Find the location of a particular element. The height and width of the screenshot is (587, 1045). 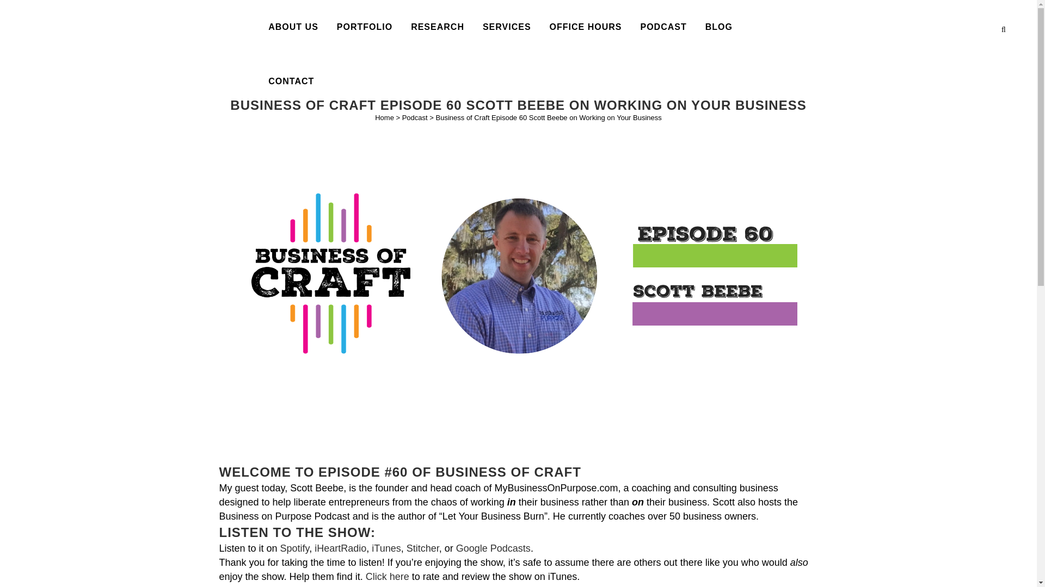

iHeartRadio is located at coordinates (340, 548).